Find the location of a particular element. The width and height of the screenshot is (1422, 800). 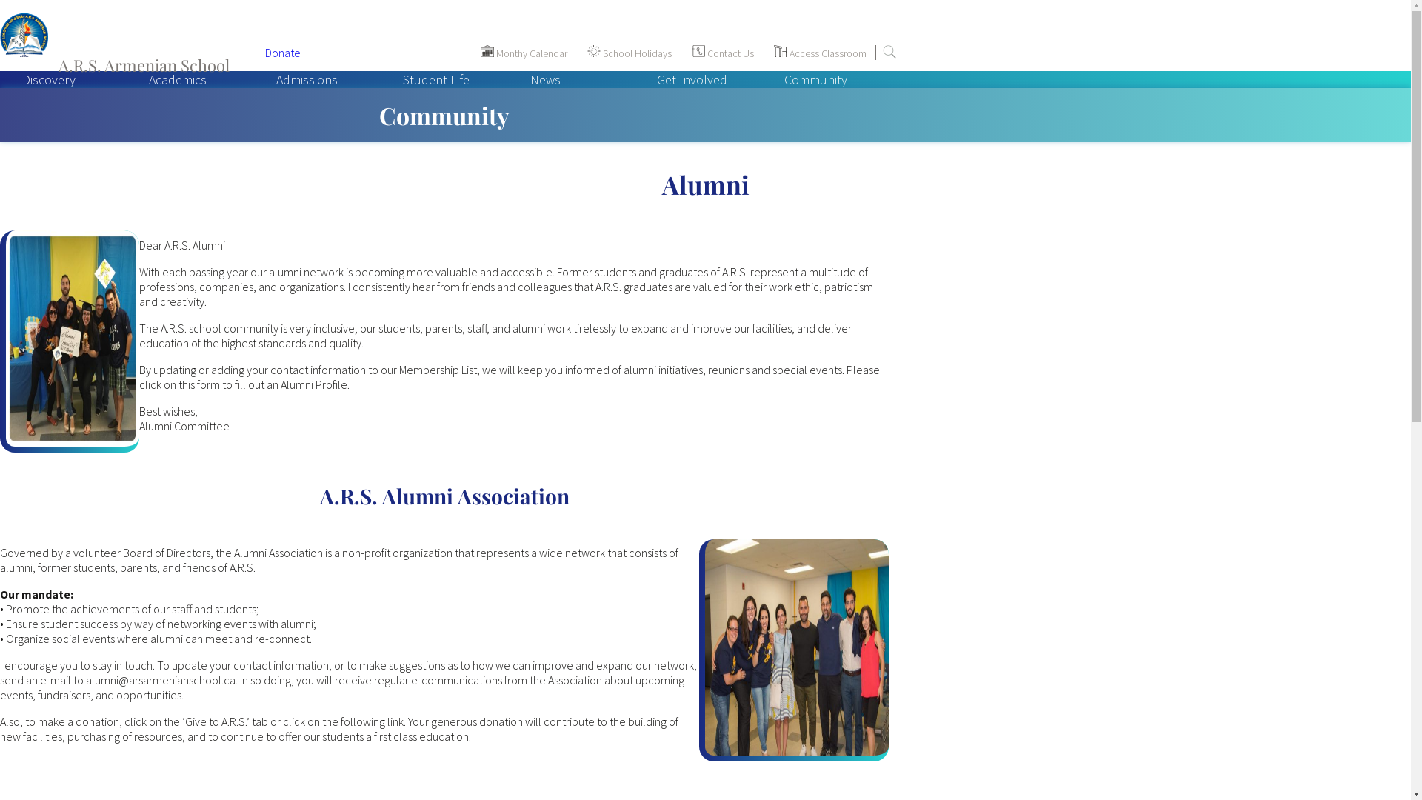

Admissions is located at coordinates (307, 79).